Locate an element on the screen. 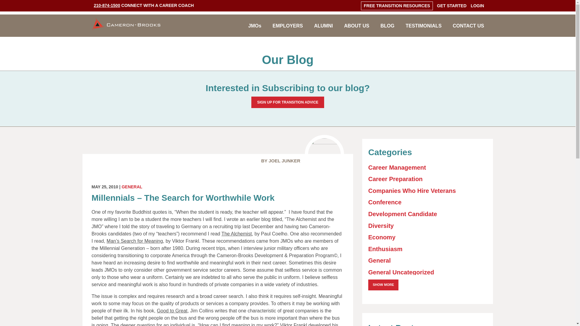 The width and height of the screenshot is (580, 326). ALUMNI is located at coordinates (324, 30).